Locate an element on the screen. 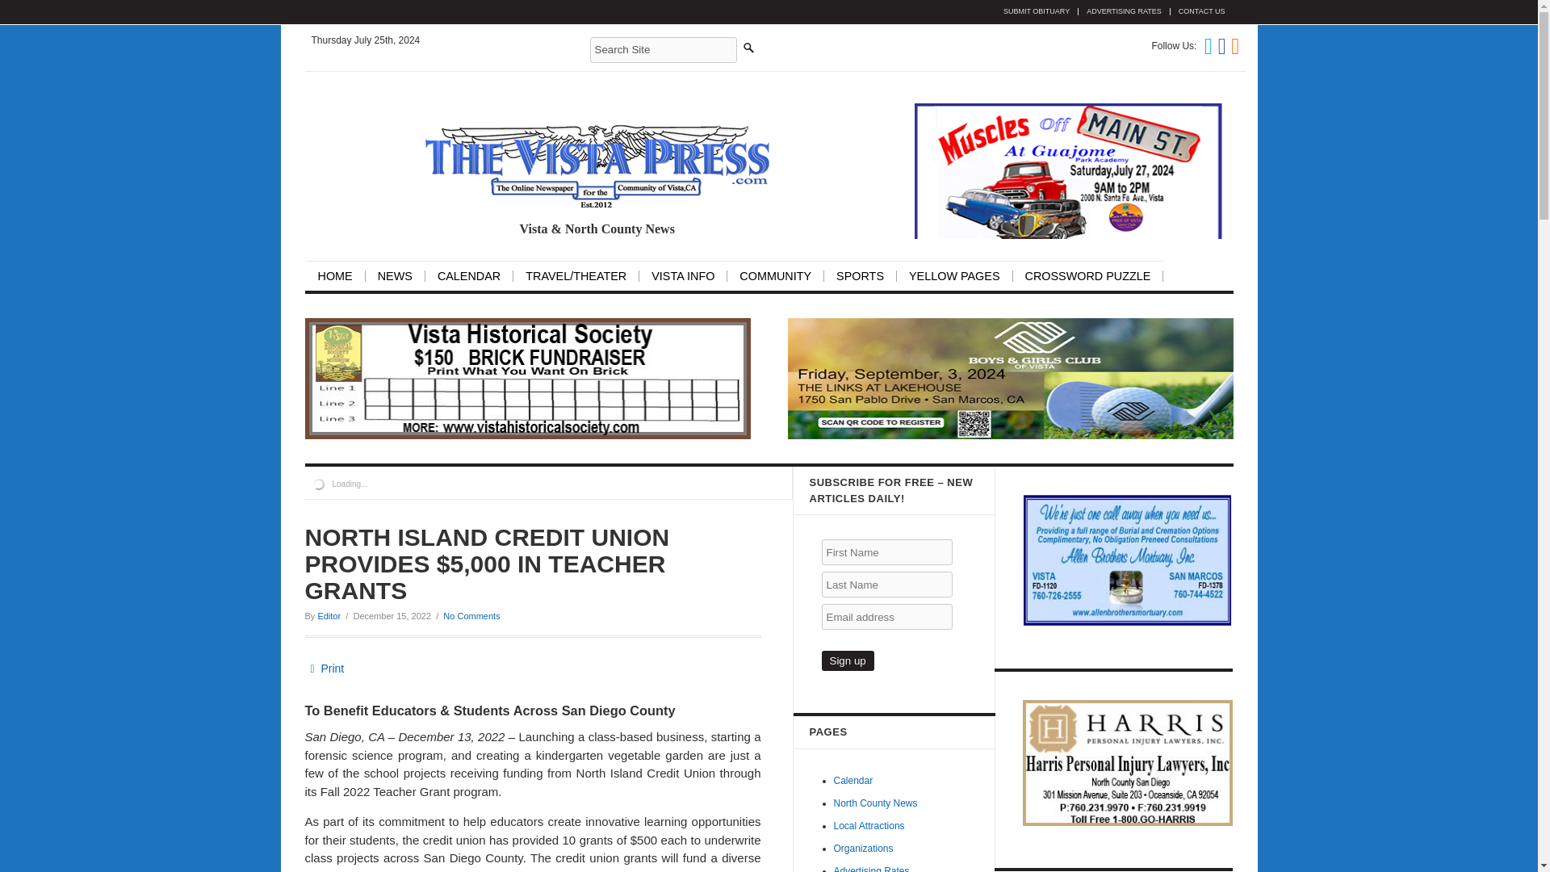  Posts by Editor is located at coordinates (329, 615).